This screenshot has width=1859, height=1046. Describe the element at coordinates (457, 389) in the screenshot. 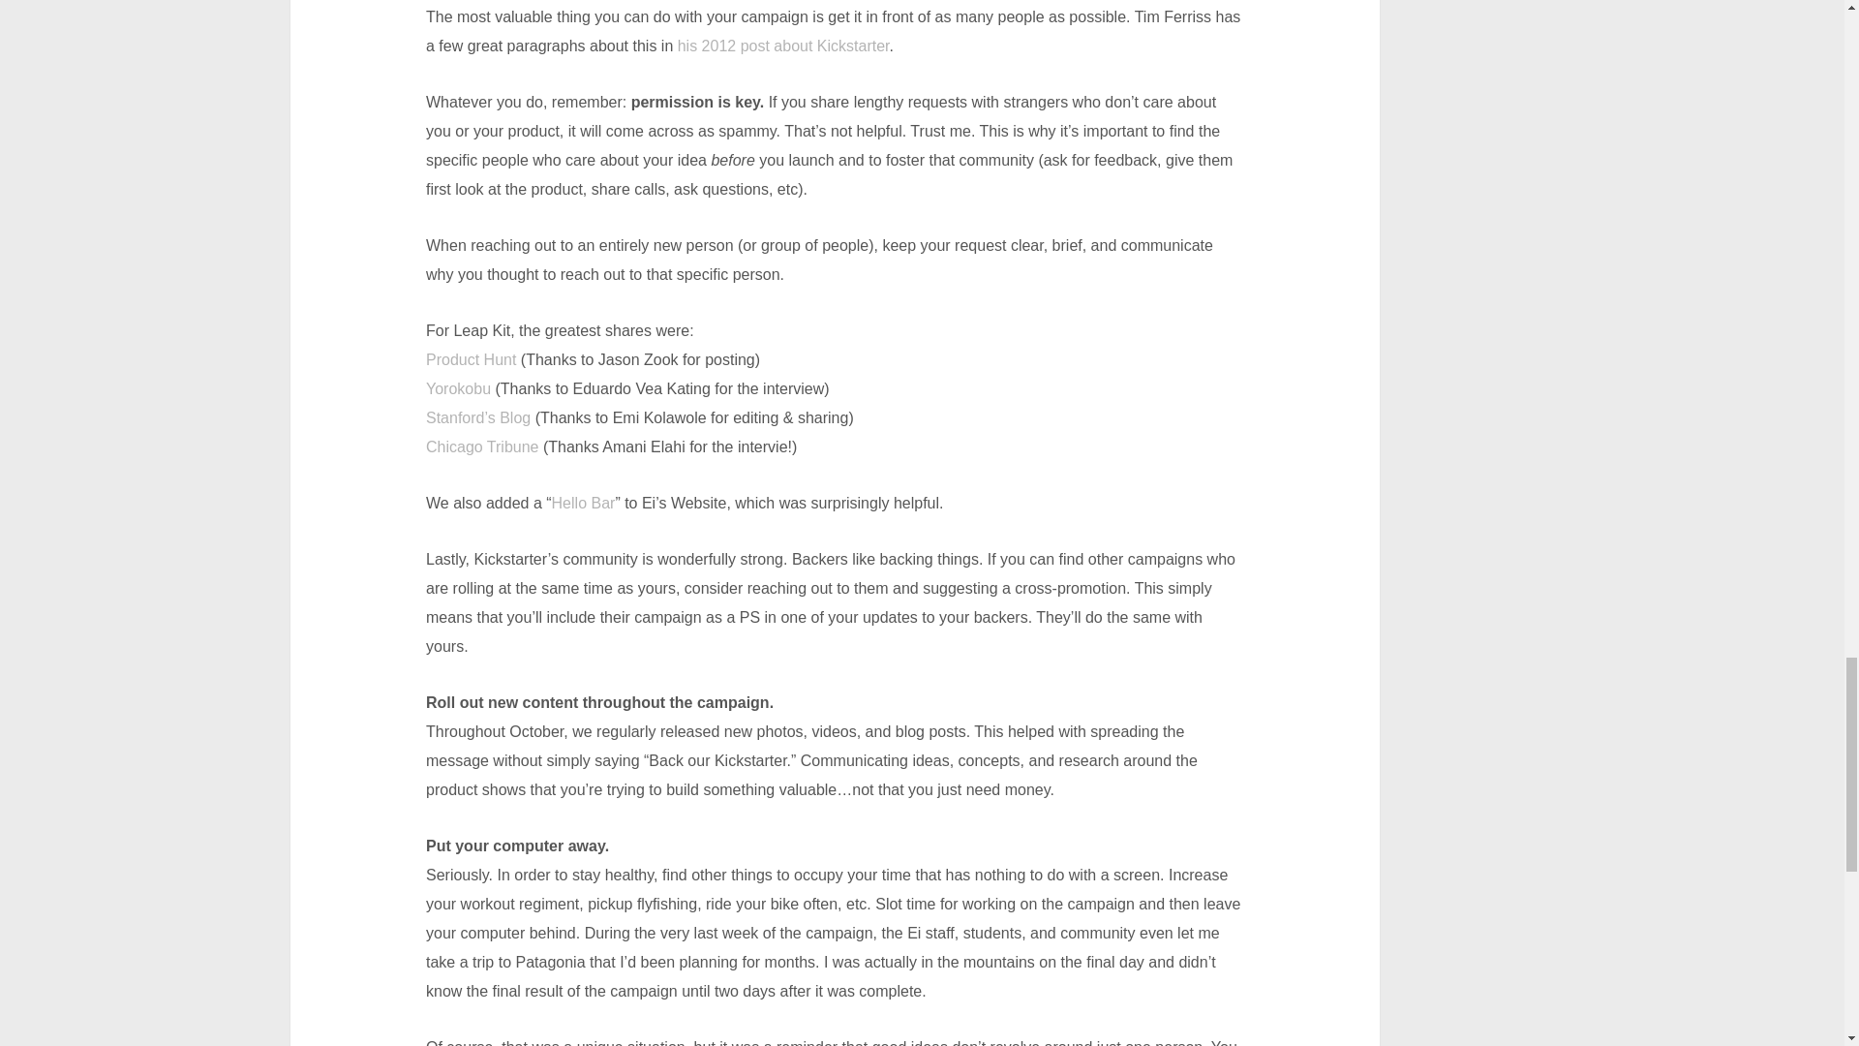

I see `Yorokobu` at that location.